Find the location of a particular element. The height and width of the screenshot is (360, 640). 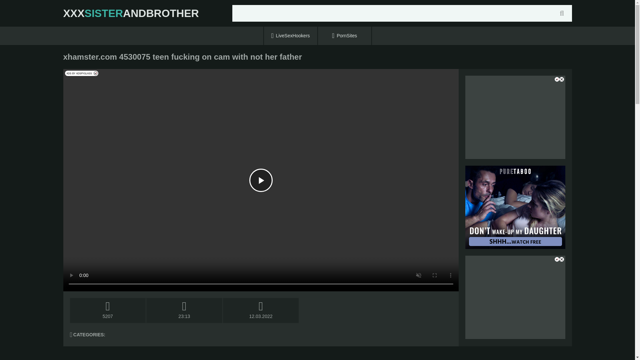

XXXSISTERANDBROTHER is located at coordinates (131, 13).